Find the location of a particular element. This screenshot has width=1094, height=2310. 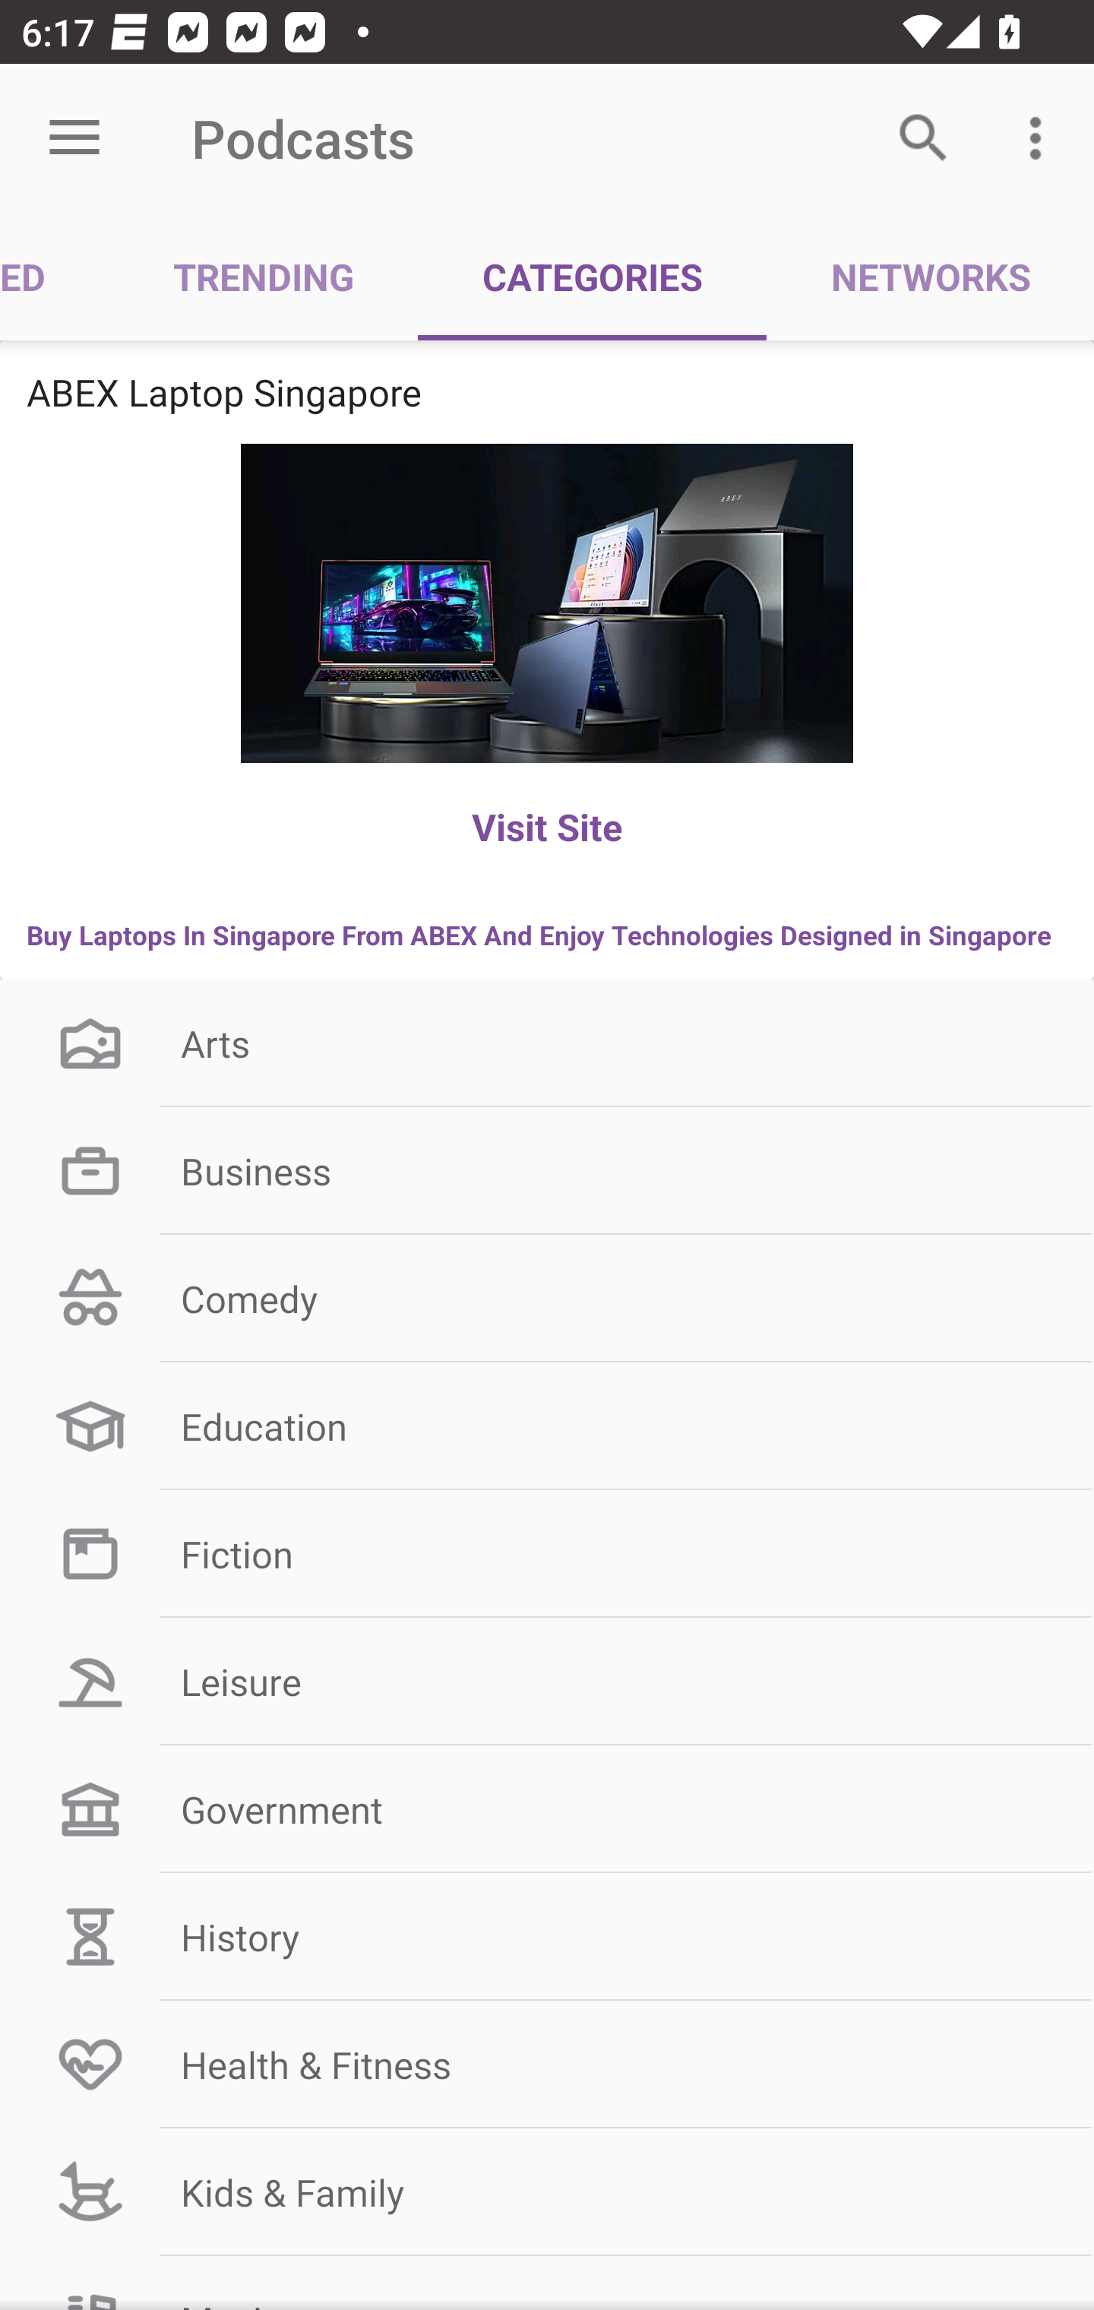

Business is located at coordinates (547, 1171).